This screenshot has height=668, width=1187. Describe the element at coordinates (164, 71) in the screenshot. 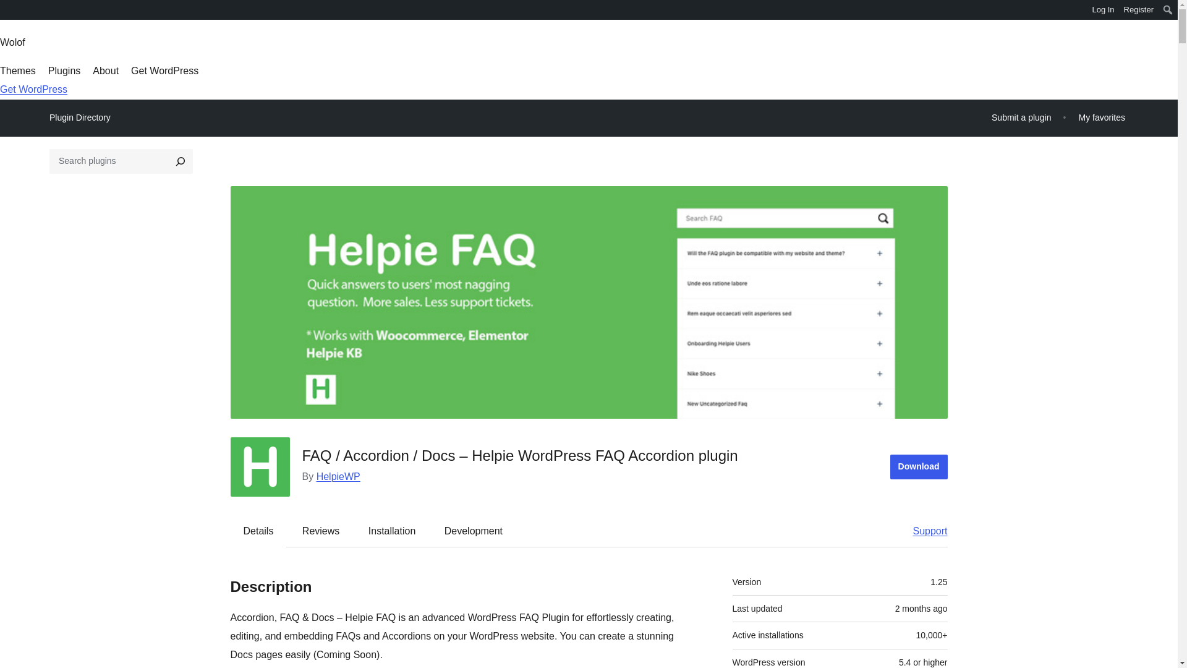

I see `Get WordPress` at that location.